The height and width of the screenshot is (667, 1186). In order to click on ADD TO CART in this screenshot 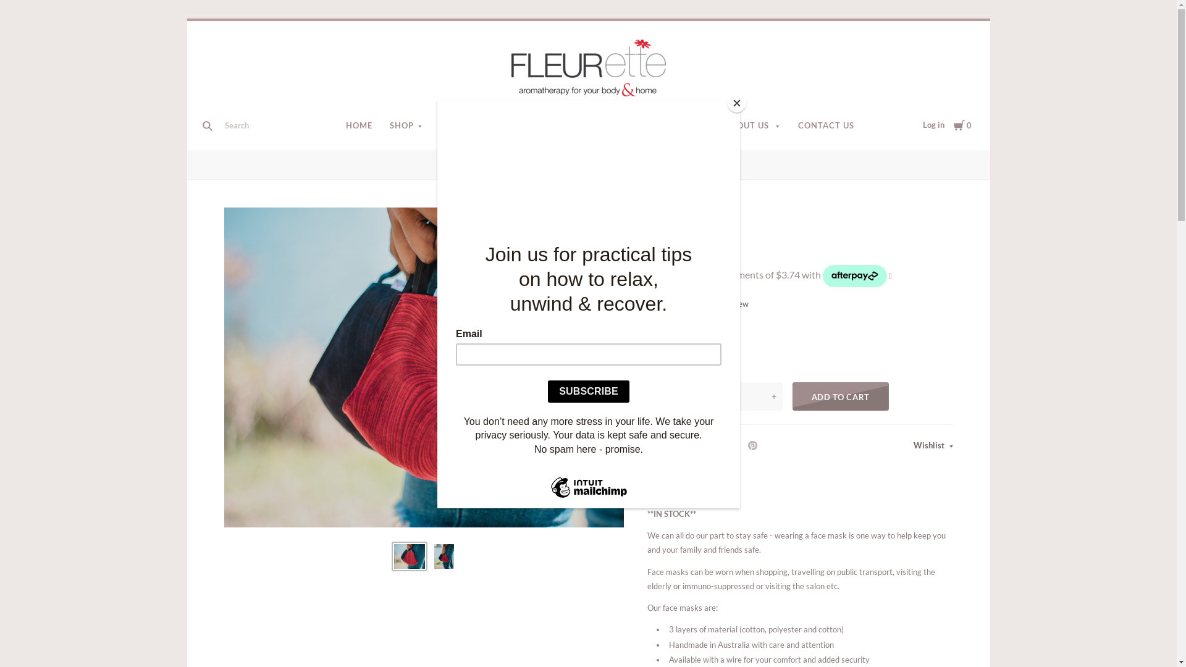, I will do `click(841, 396)`.